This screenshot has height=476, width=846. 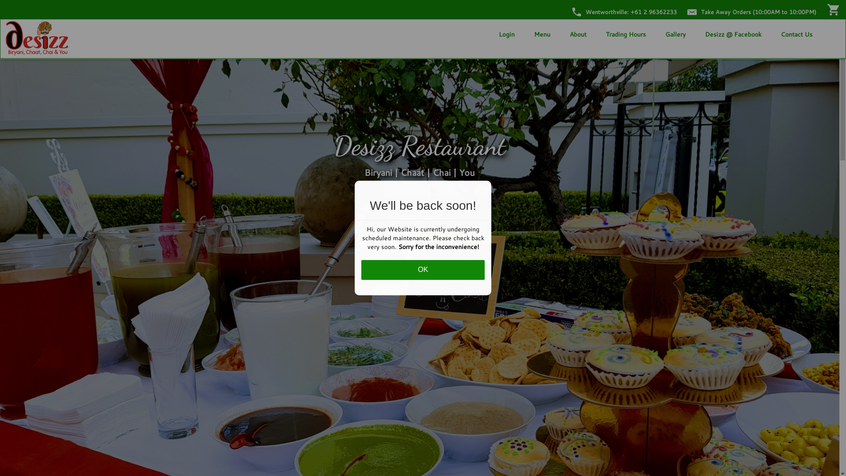 What do you see at coordinates (420, 210) in the screenshot?
I see `Order Online` at bounding box center [420, 210].